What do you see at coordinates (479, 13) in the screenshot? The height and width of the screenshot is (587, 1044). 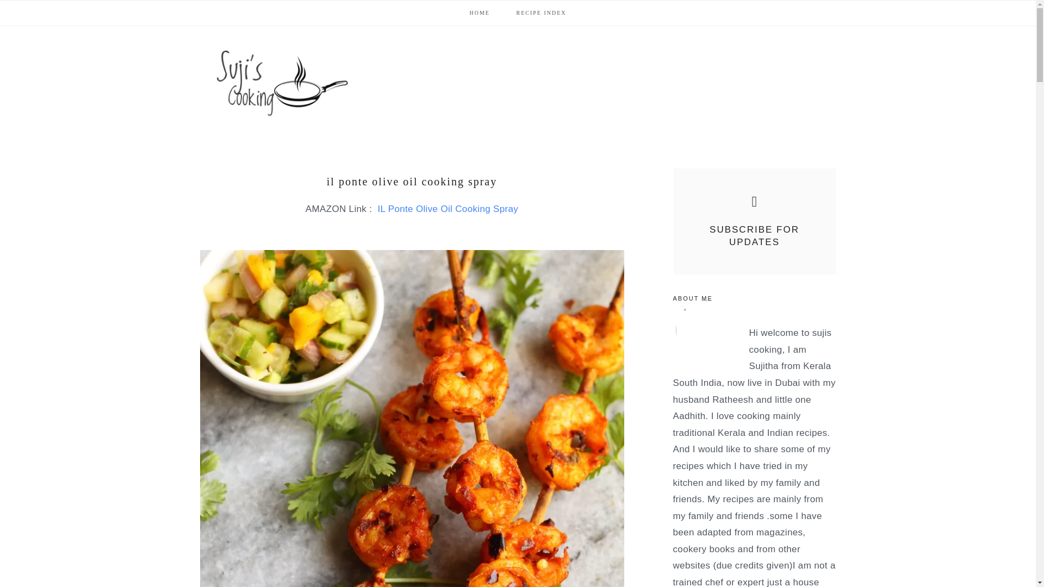 I see `HOME` at bounding box center [479, 13].